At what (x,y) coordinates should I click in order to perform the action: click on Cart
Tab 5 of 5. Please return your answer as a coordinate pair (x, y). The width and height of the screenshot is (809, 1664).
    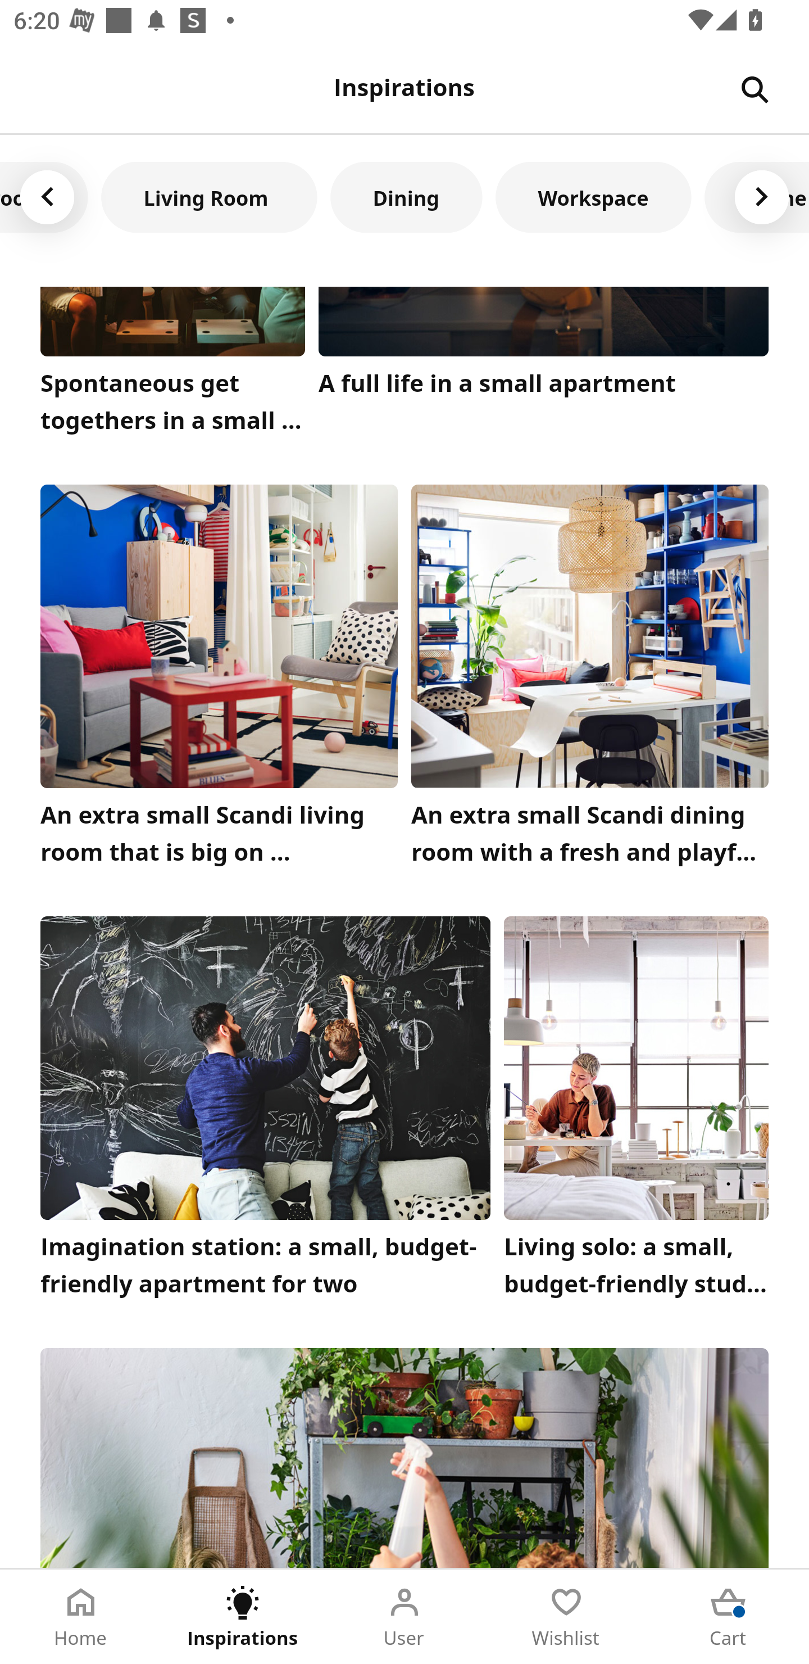
    Looking at the image, I should click on (728, 1617).